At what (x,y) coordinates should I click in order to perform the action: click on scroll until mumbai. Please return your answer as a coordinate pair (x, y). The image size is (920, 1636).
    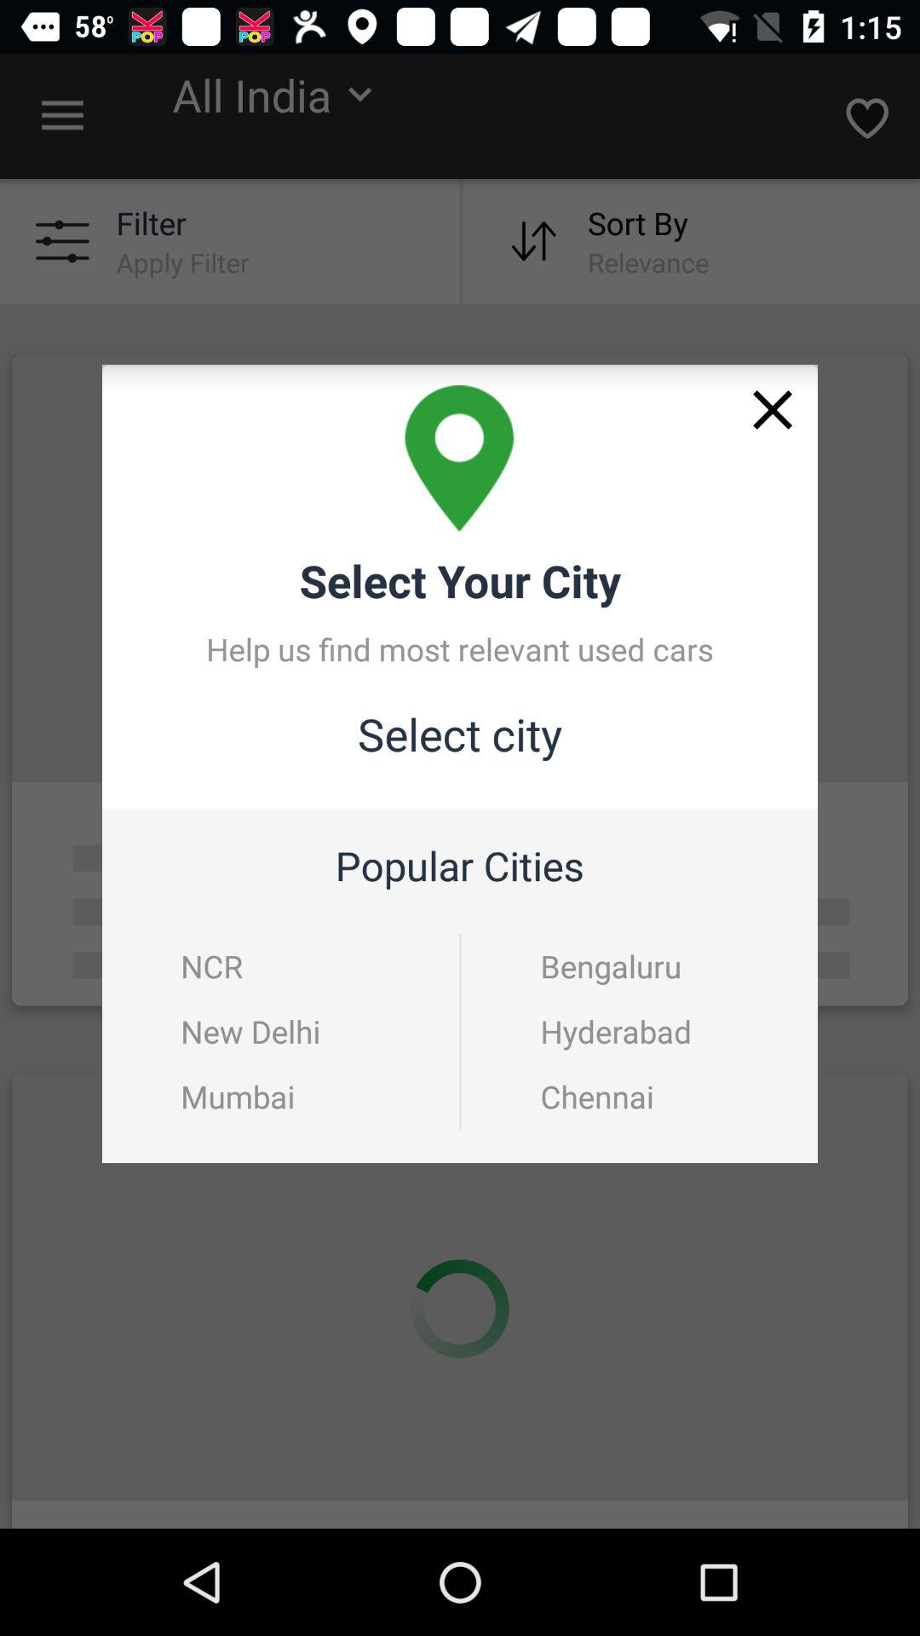
    Looking at the image, I should click on (238, 1096).